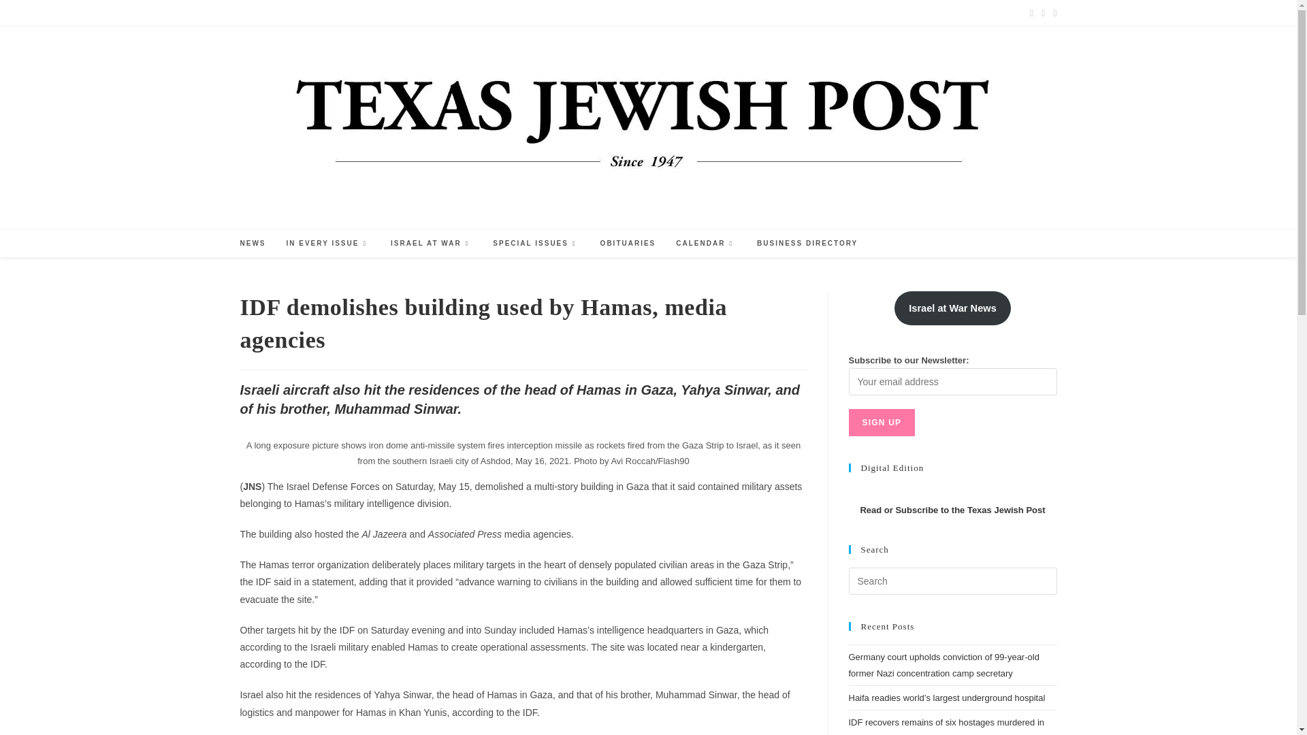 The height and width of the screenshot is (735, 1307). What do you see at coordinates (807, 244) in the screenshot?
I see `BUSINESS DIRECTORY` at bounding box center [807, 244].